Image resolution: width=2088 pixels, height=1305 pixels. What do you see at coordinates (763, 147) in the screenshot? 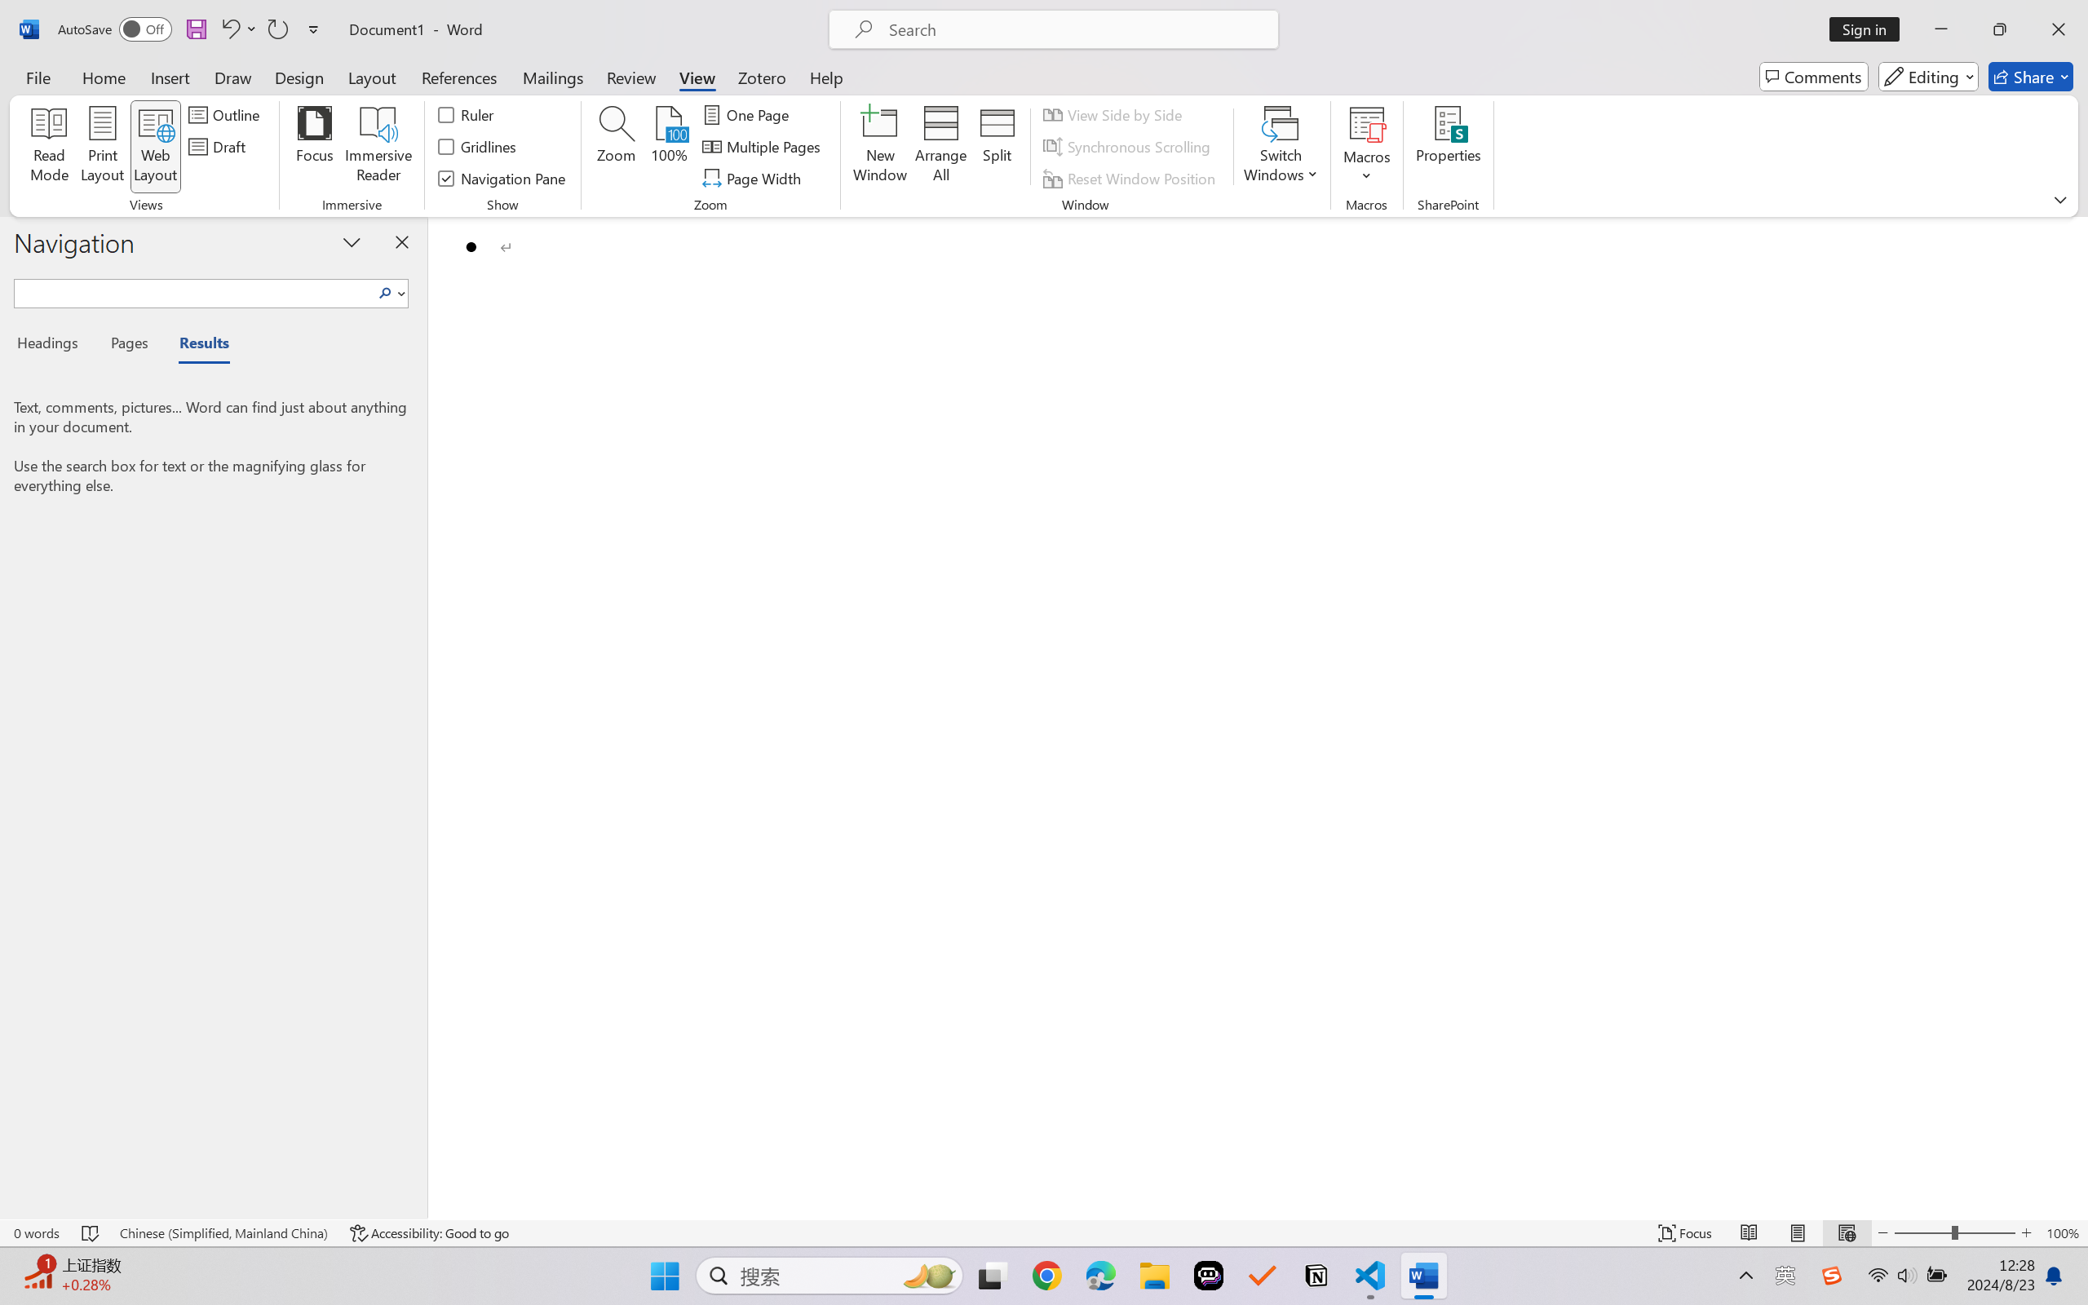
I see `Multiple Pages` at bounding box center [763, 147].